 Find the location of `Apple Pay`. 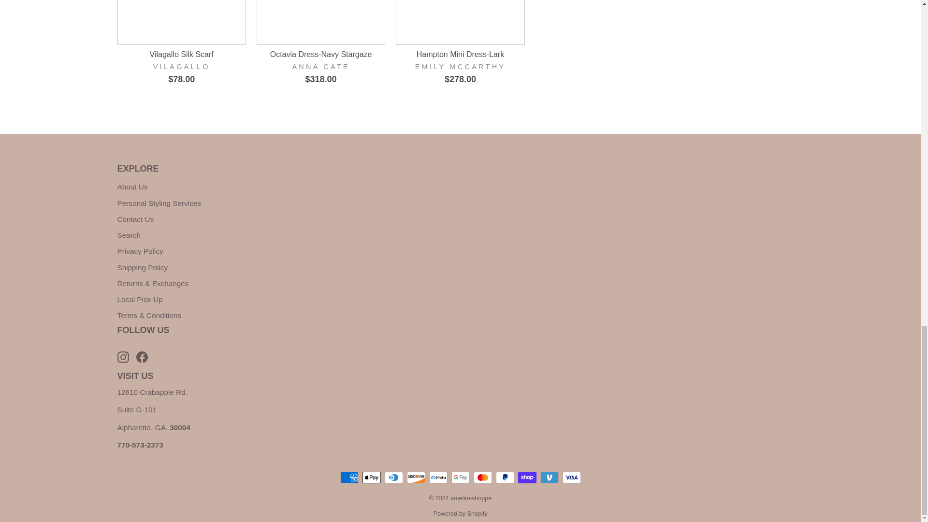

Apple Pay is located at coordinates (371, 478).